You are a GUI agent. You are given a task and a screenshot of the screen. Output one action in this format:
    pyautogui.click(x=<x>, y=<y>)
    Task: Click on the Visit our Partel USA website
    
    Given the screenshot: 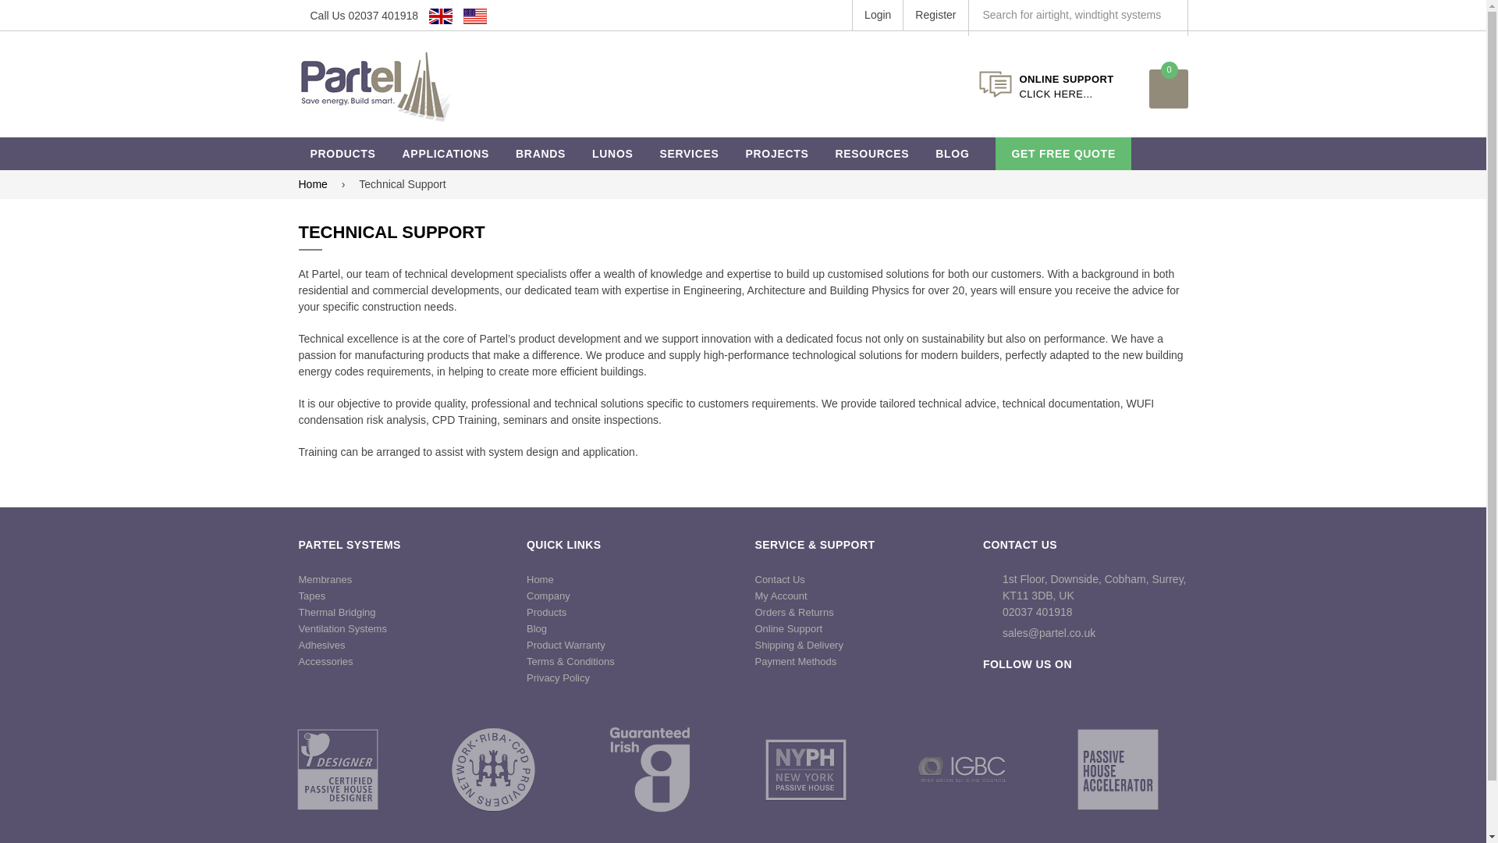 What is the action you would take?
    pyautogui.click(x=478, y=16)
    